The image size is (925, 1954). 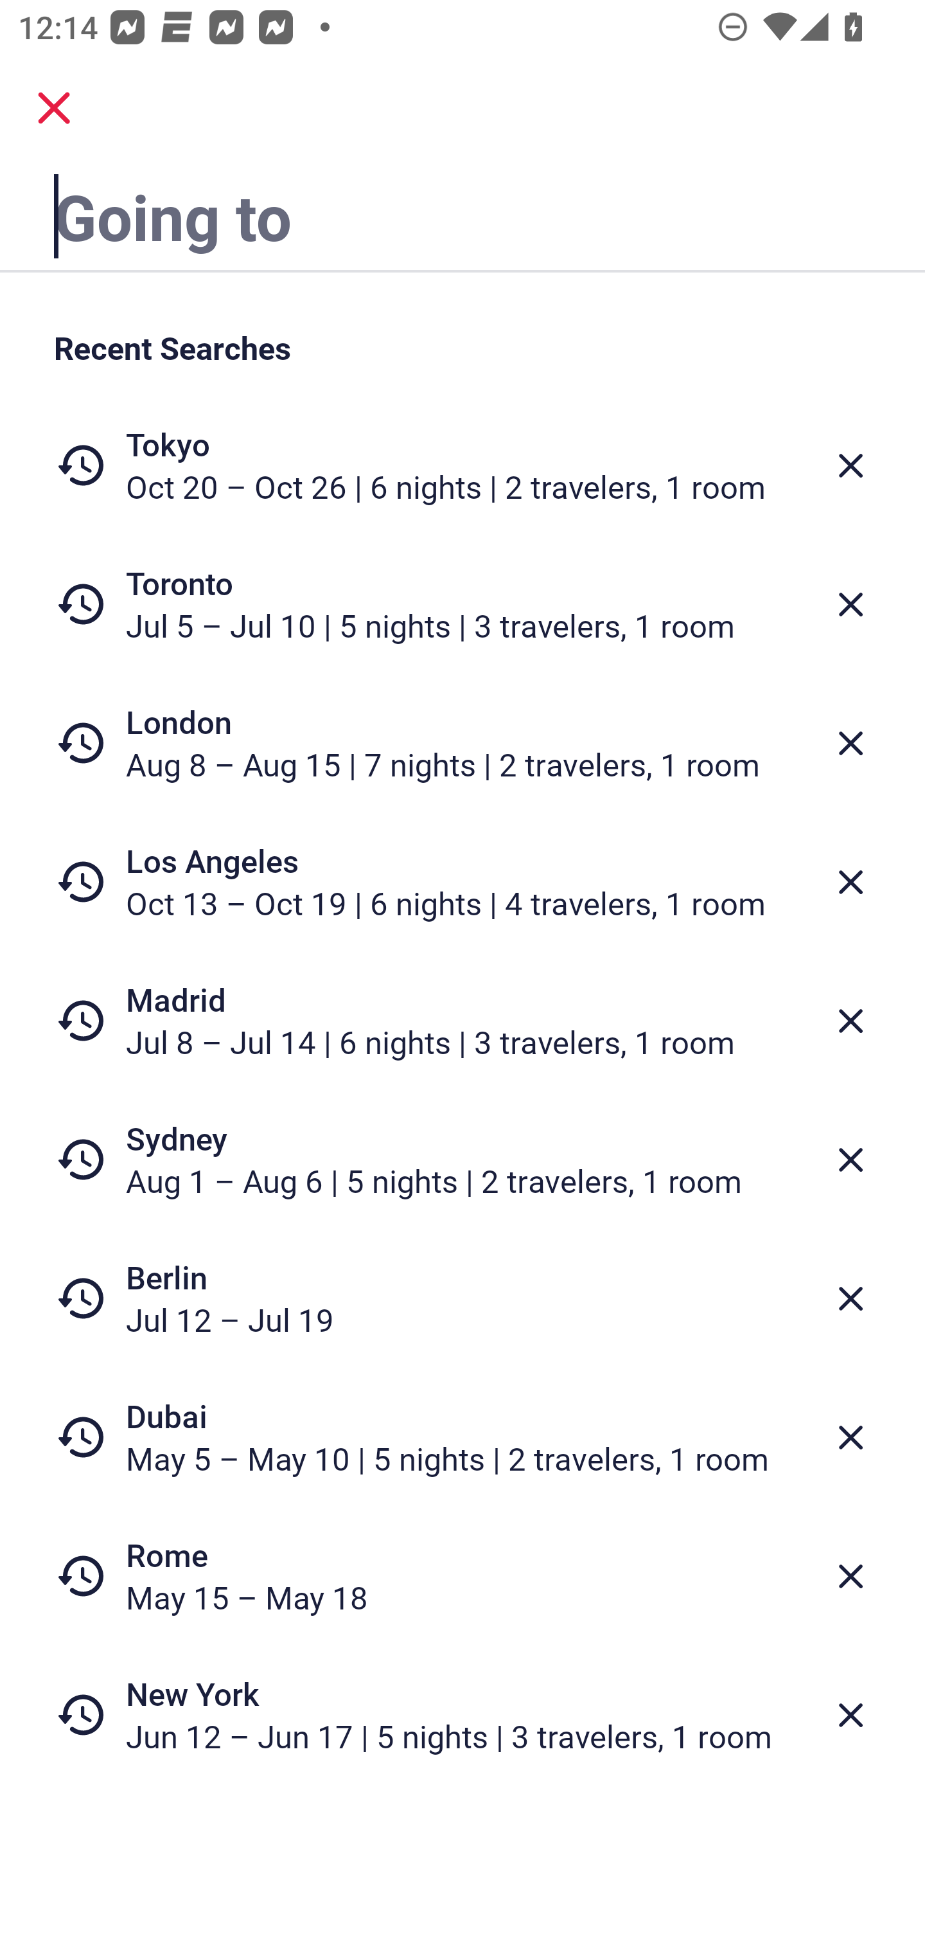 I want to click on Delete from recent searches, so click(x=850, y=882).